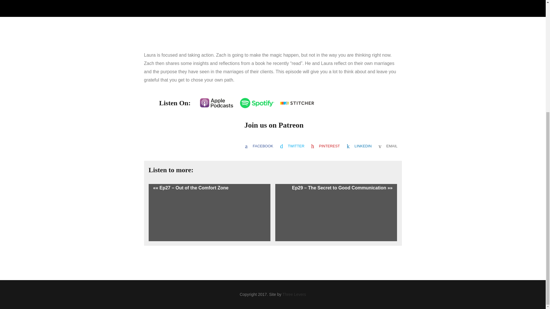 The image size is (550, 309). I want to click on FACEBOOK, so click(259, 146).